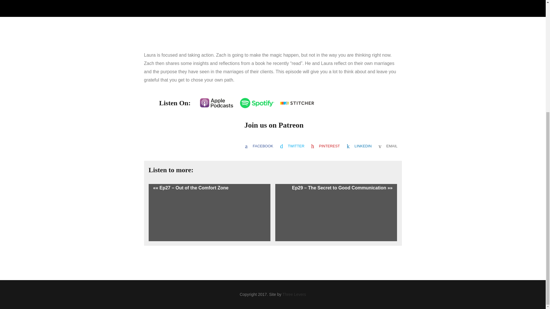 The image size is (550, 309). I want to click on FACEBOOK, so click(259, 146).